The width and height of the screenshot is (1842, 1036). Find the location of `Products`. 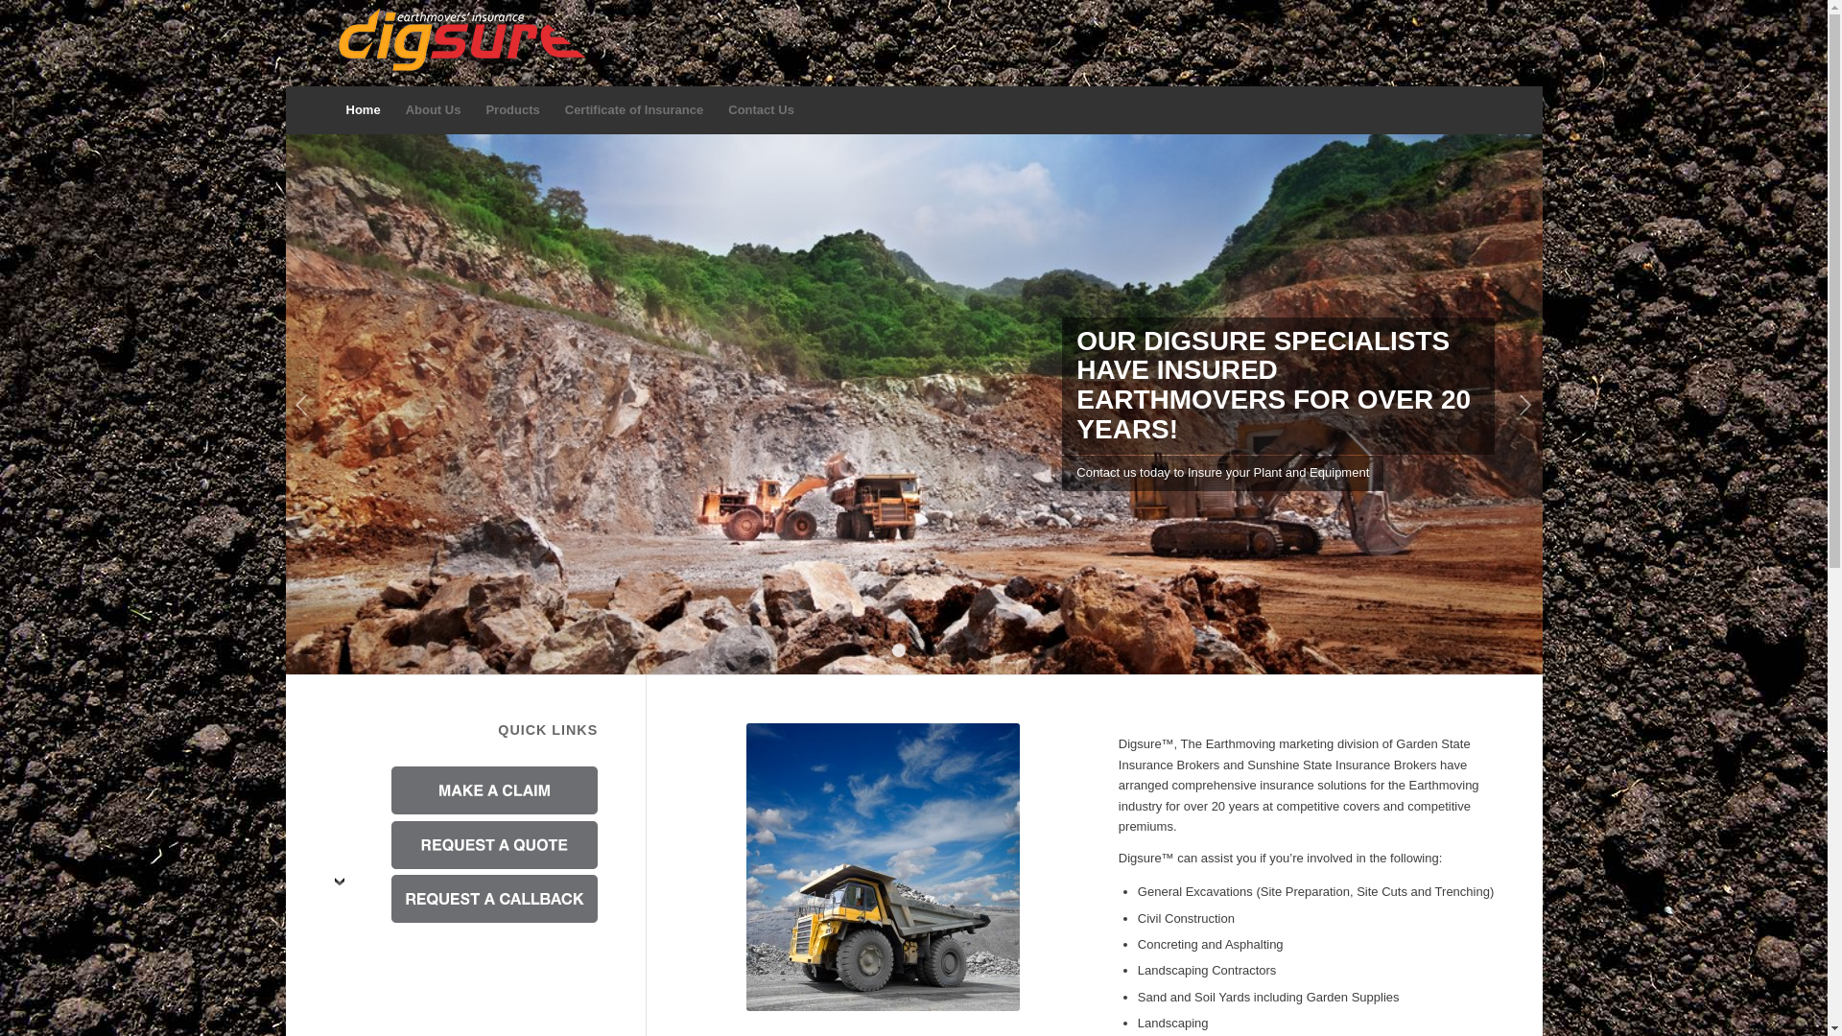

Products is located at coordinates (512, 110).